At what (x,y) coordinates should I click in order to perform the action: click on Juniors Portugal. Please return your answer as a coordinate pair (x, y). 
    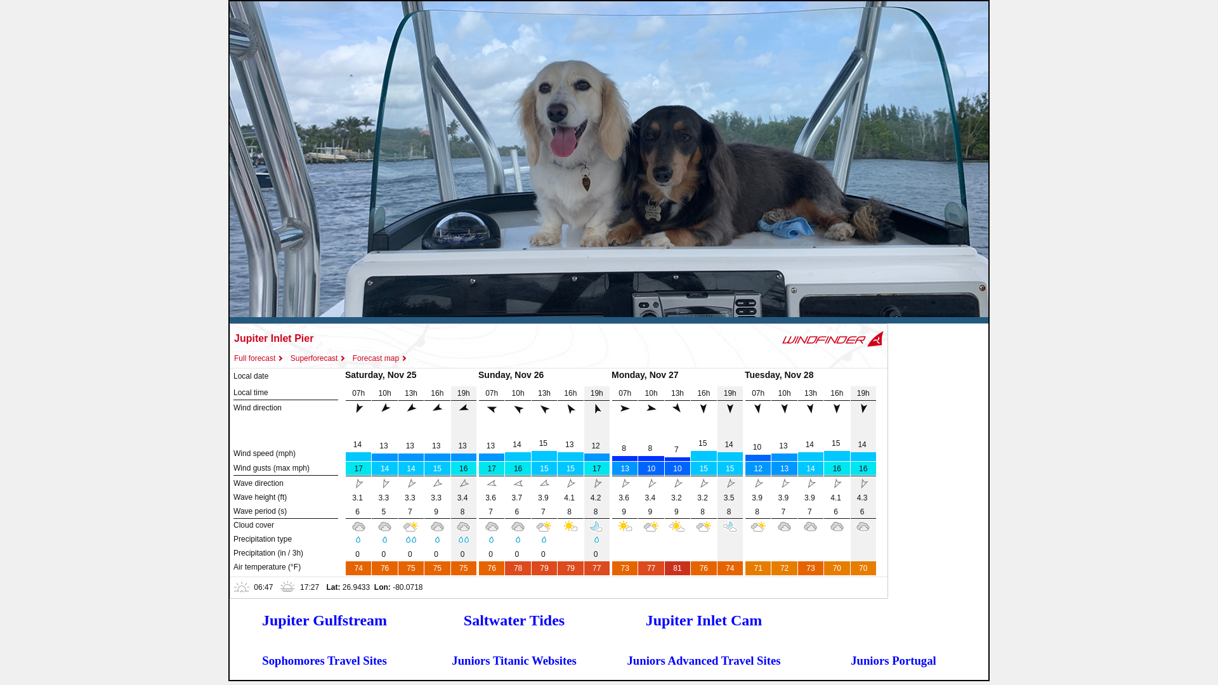
    Looking at the image, I should click on (893, 661).